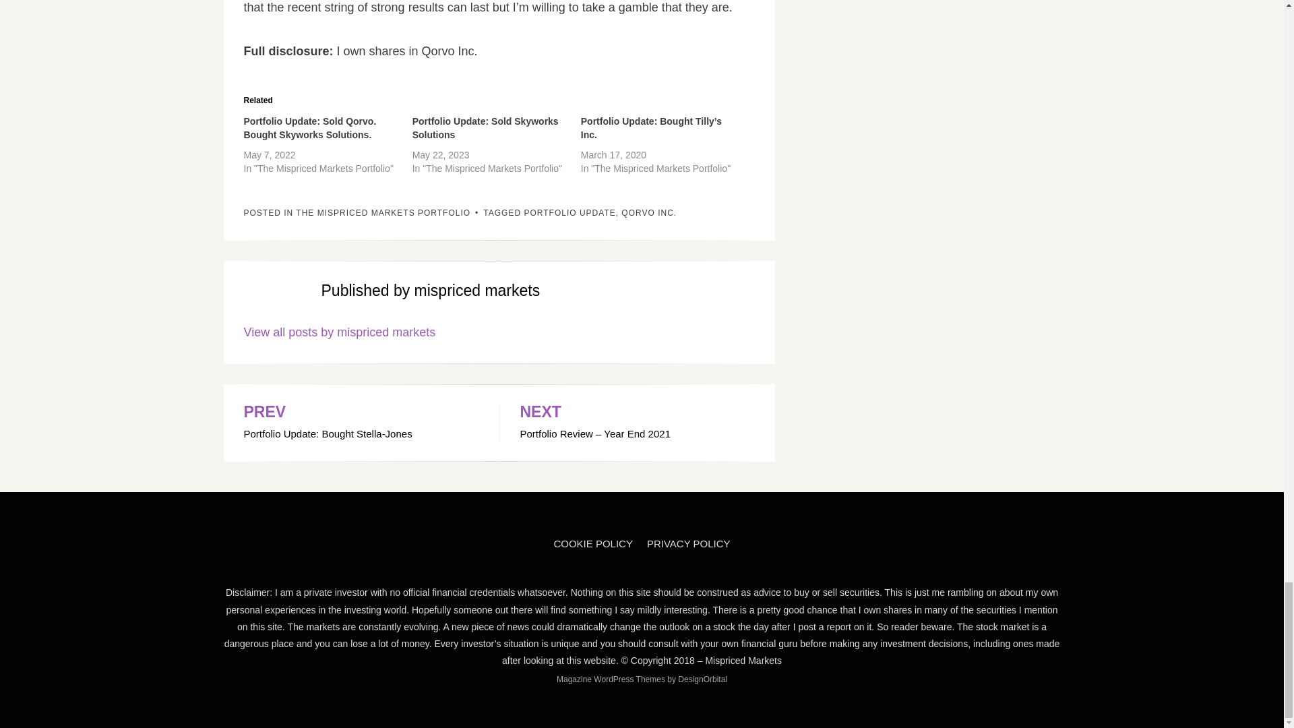 This screenshot has width=1294, height=728. I want to click on Portfolio Update: Sold Qorvo. Bought Skyworks Solutions., so click(383, 212).